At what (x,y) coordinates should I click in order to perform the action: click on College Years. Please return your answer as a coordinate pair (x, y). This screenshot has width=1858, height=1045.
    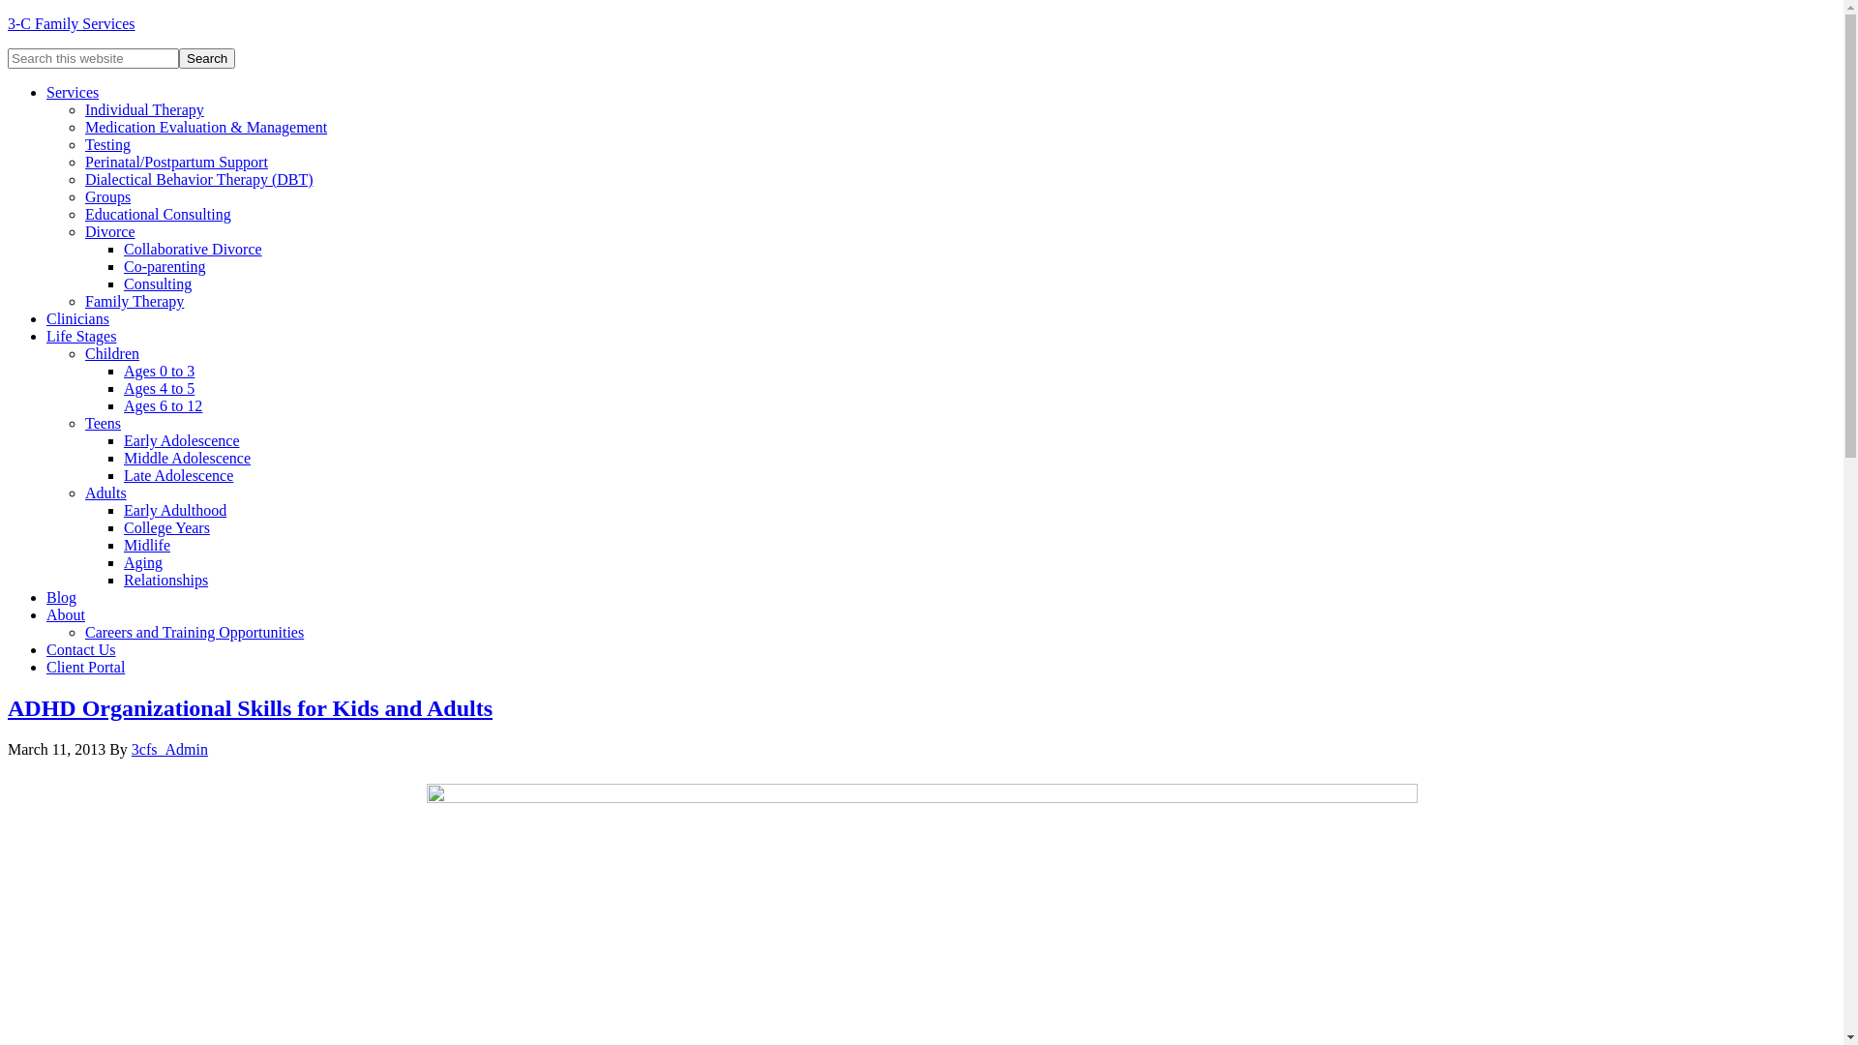
    Looking at the image, I should click on (166, 528).